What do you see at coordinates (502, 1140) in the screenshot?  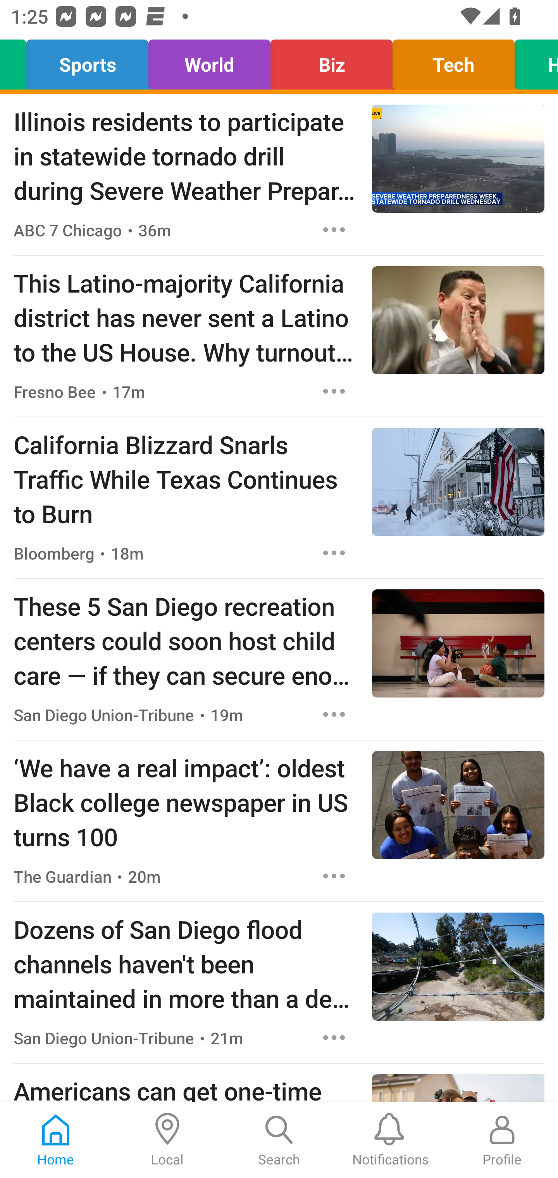 I see `Profile` at bounding box center [502, 1140].